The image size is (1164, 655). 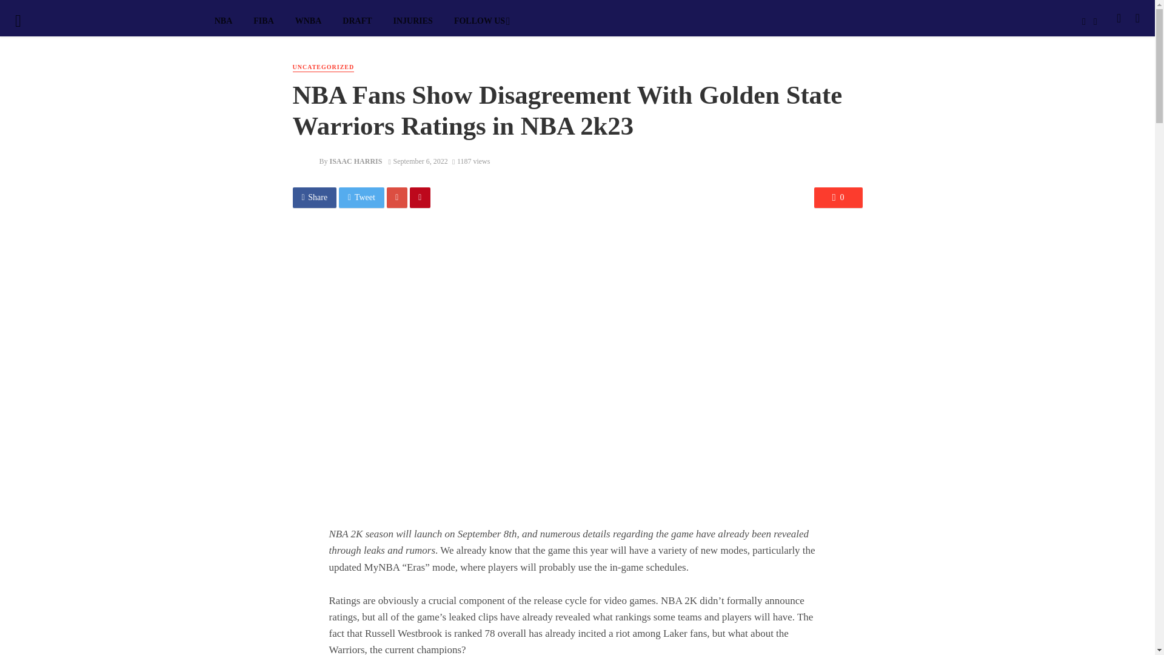 What do you see at coordinates (480, 21) in the screenshot?
I see `FOLLOW US` at bounding box center [480, 21].